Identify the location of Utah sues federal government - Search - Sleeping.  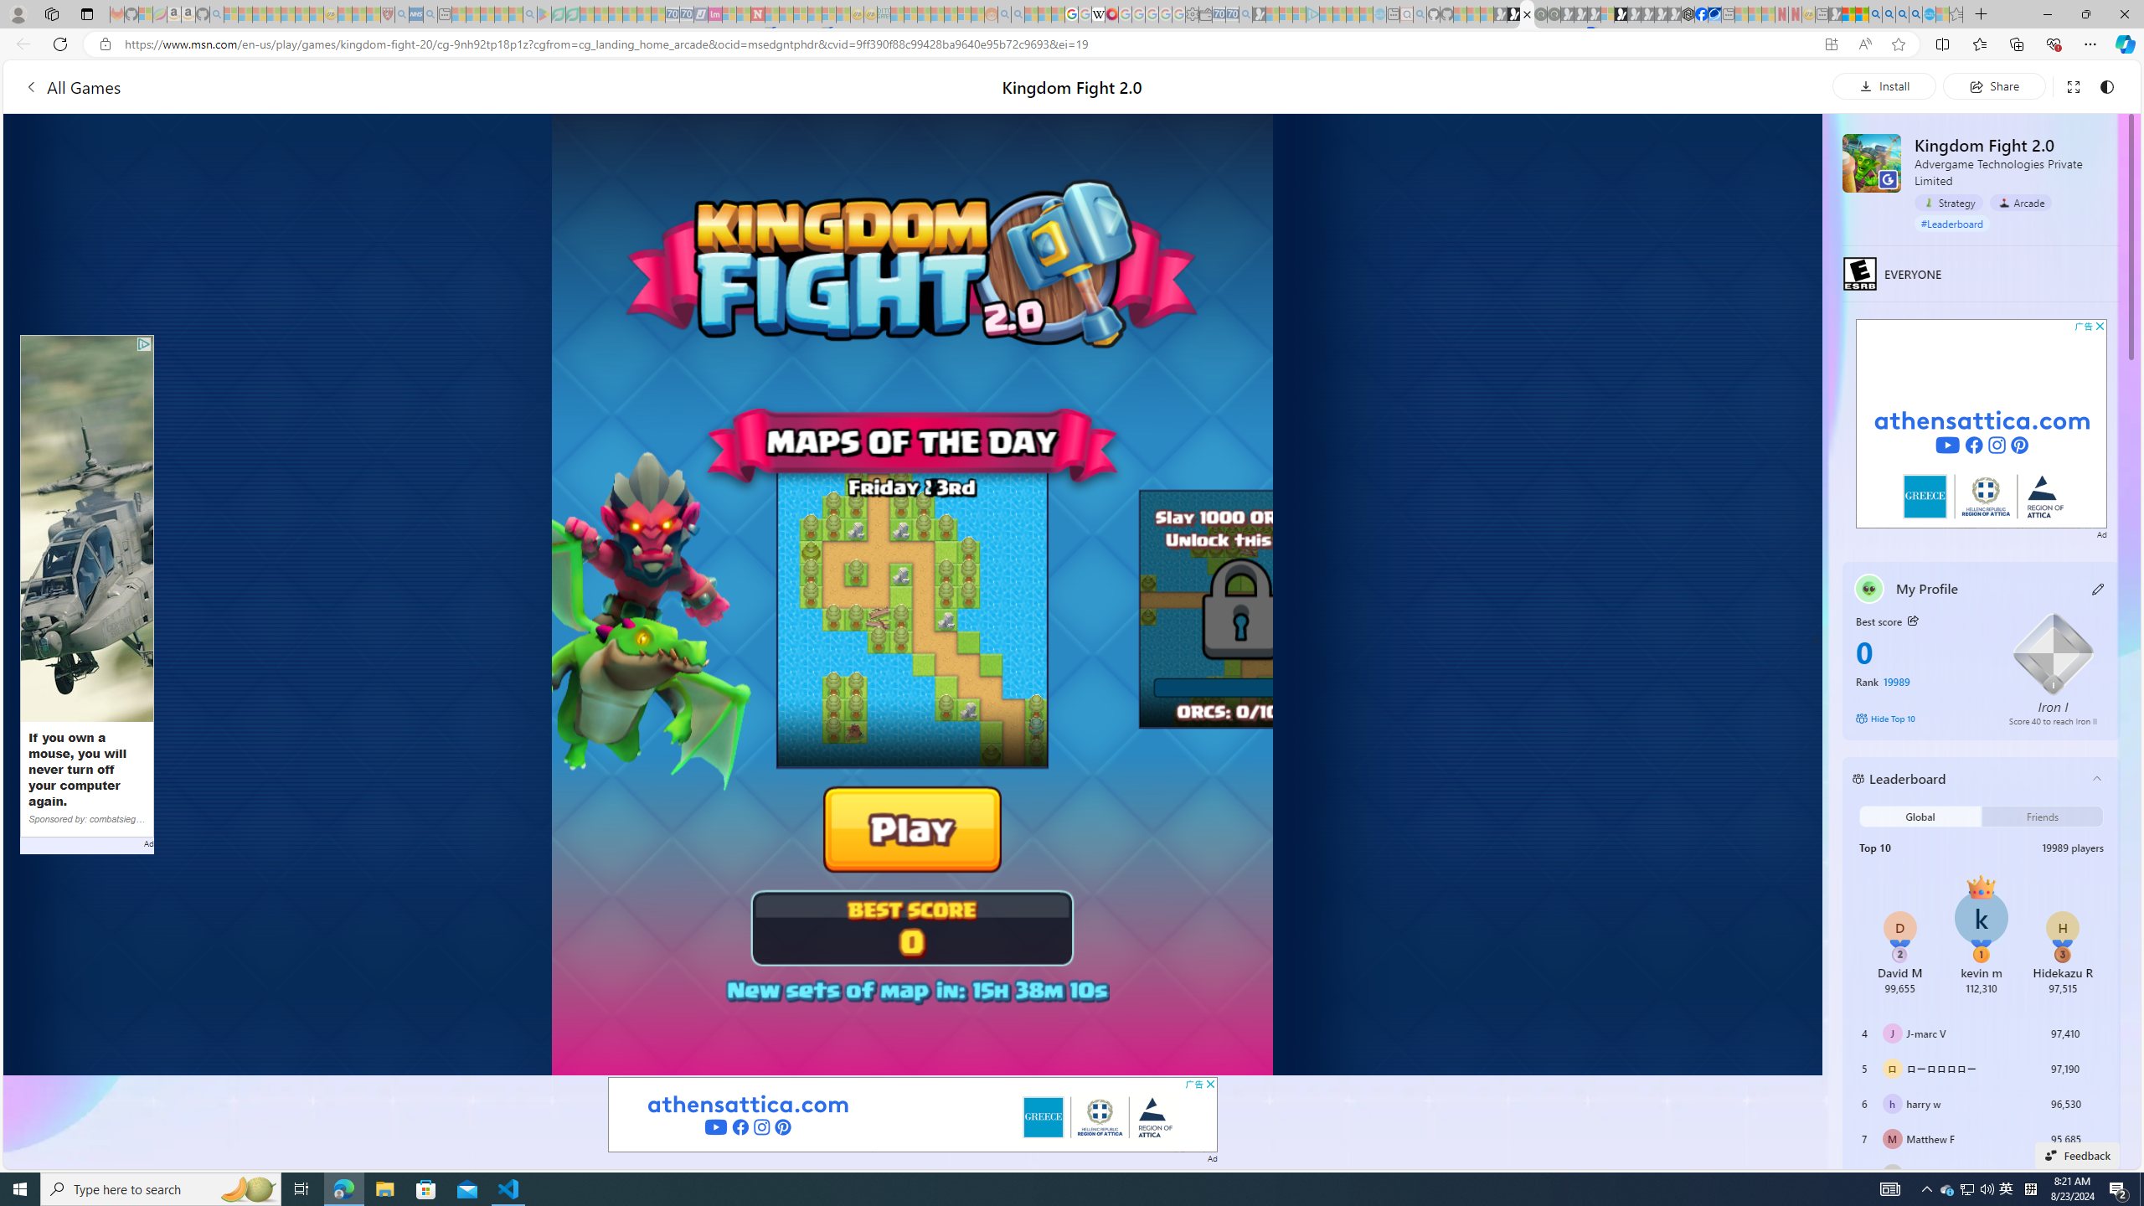
(1017, 14).